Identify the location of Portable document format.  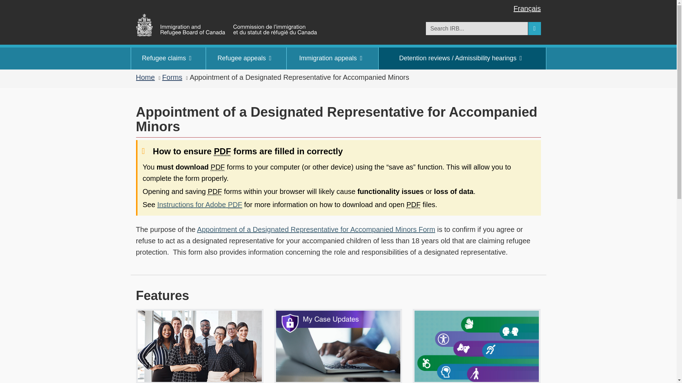
(215, 191).